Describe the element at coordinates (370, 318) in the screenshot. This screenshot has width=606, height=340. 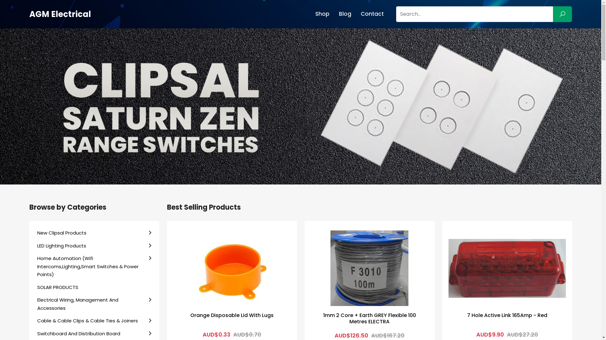
I see `1mm 2 Core + Earth GREY Flexible 100 Metres ELECTRA` at that location.